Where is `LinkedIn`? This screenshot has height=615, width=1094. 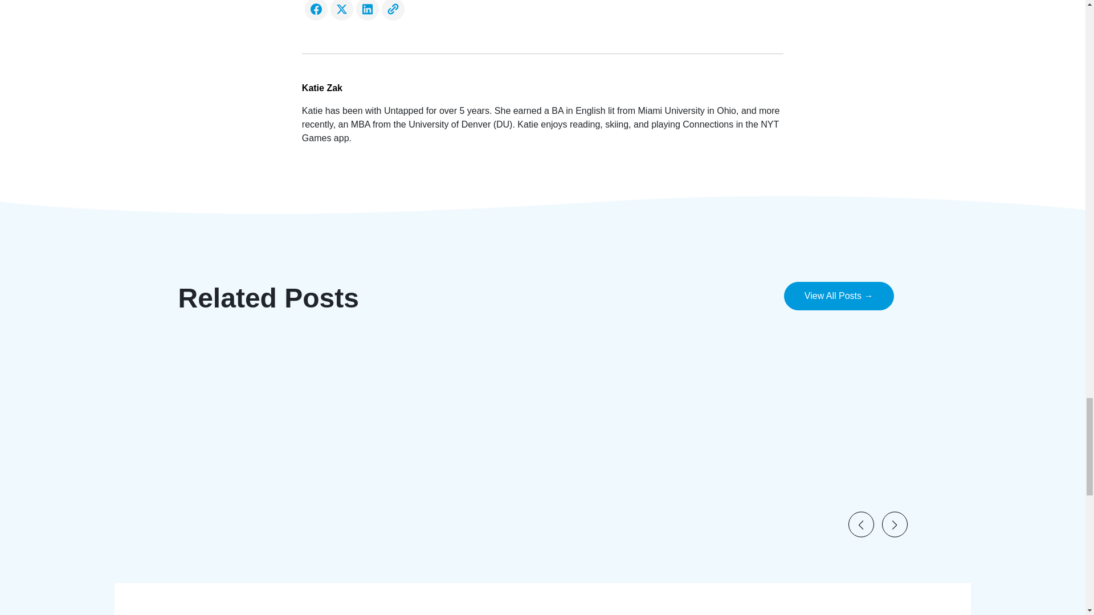
LinkedIn is located at coordinates (367, 10).